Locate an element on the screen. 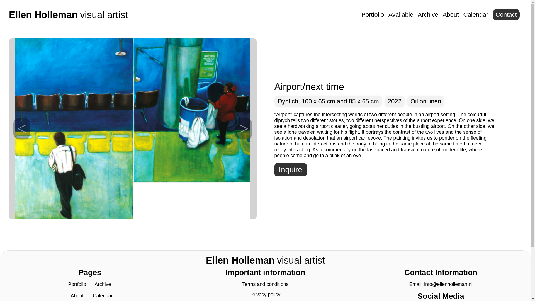 Image resolution: width=535 pixels, height=301 pixels. Inquire is located at coordinates (290, 169).